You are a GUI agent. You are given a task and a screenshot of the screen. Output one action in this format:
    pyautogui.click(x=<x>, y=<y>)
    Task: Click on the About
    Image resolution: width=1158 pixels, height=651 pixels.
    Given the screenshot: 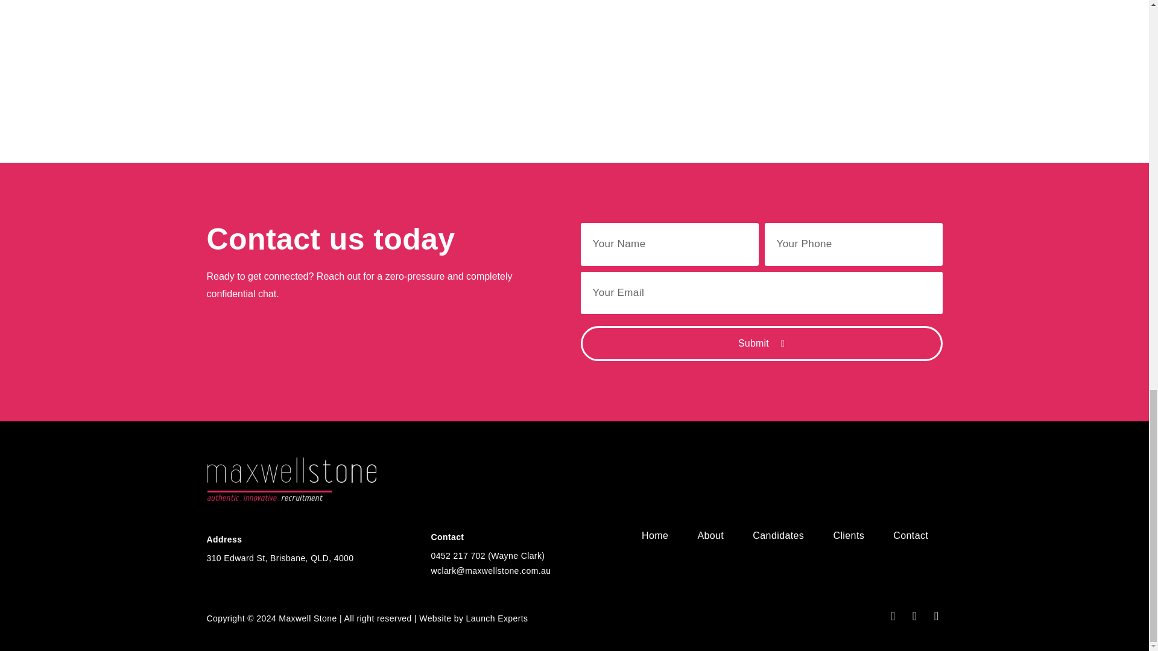 What is the action you would take?
    pyautogui.click(x=710, y=535)
    